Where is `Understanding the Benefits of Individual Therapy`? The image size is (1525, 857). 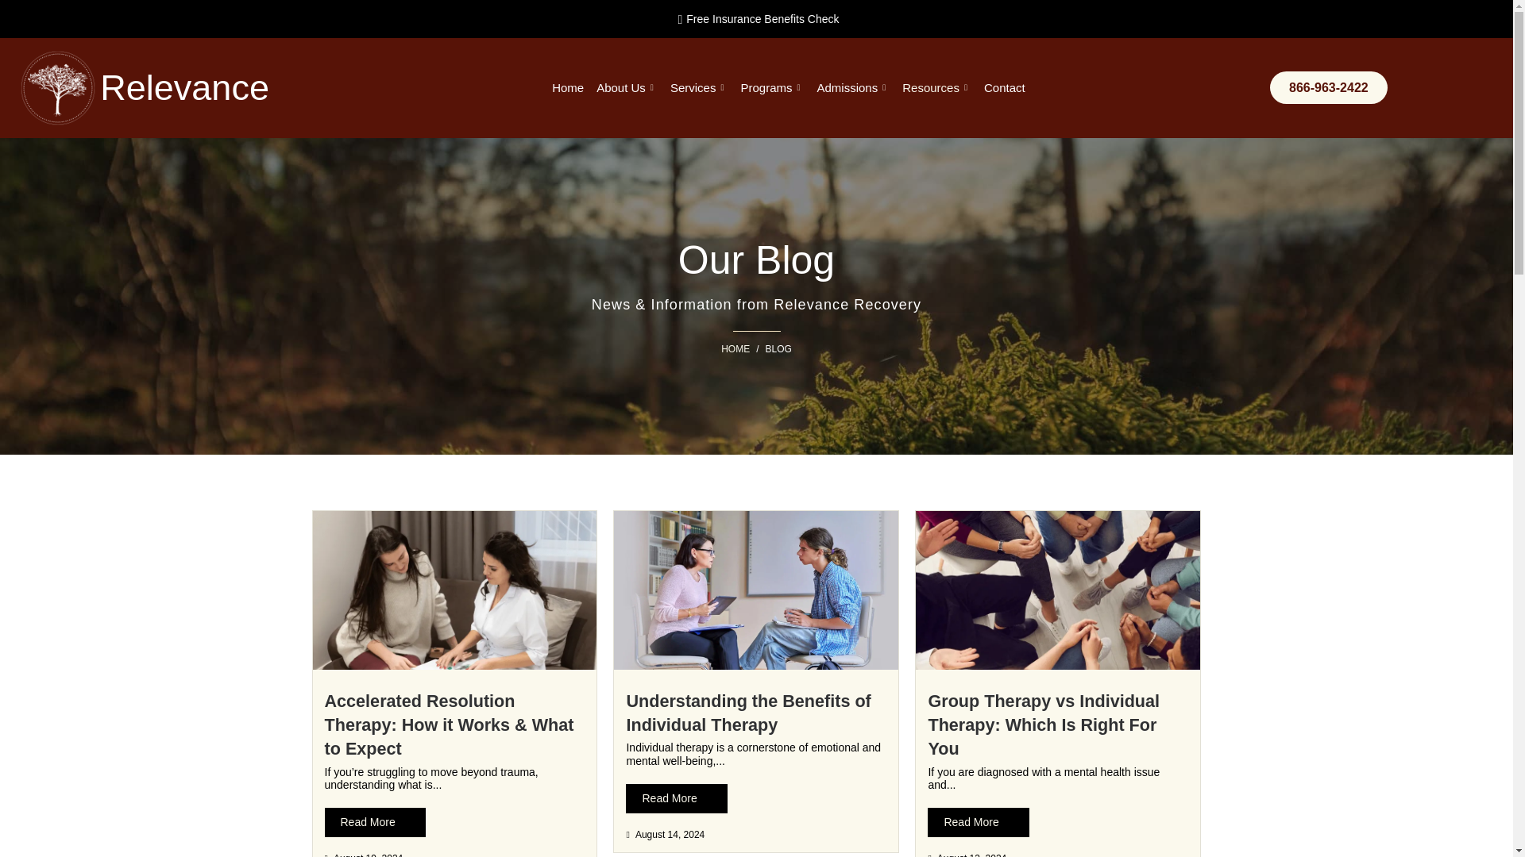 Understanding the Benefits of Individual Therapy is located at coordinates (748, 713).